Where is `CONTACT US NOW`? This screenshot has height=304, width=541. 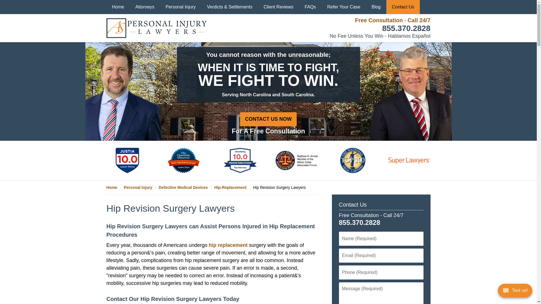 CONTACT US NOW is located at coordinates (269, 119).